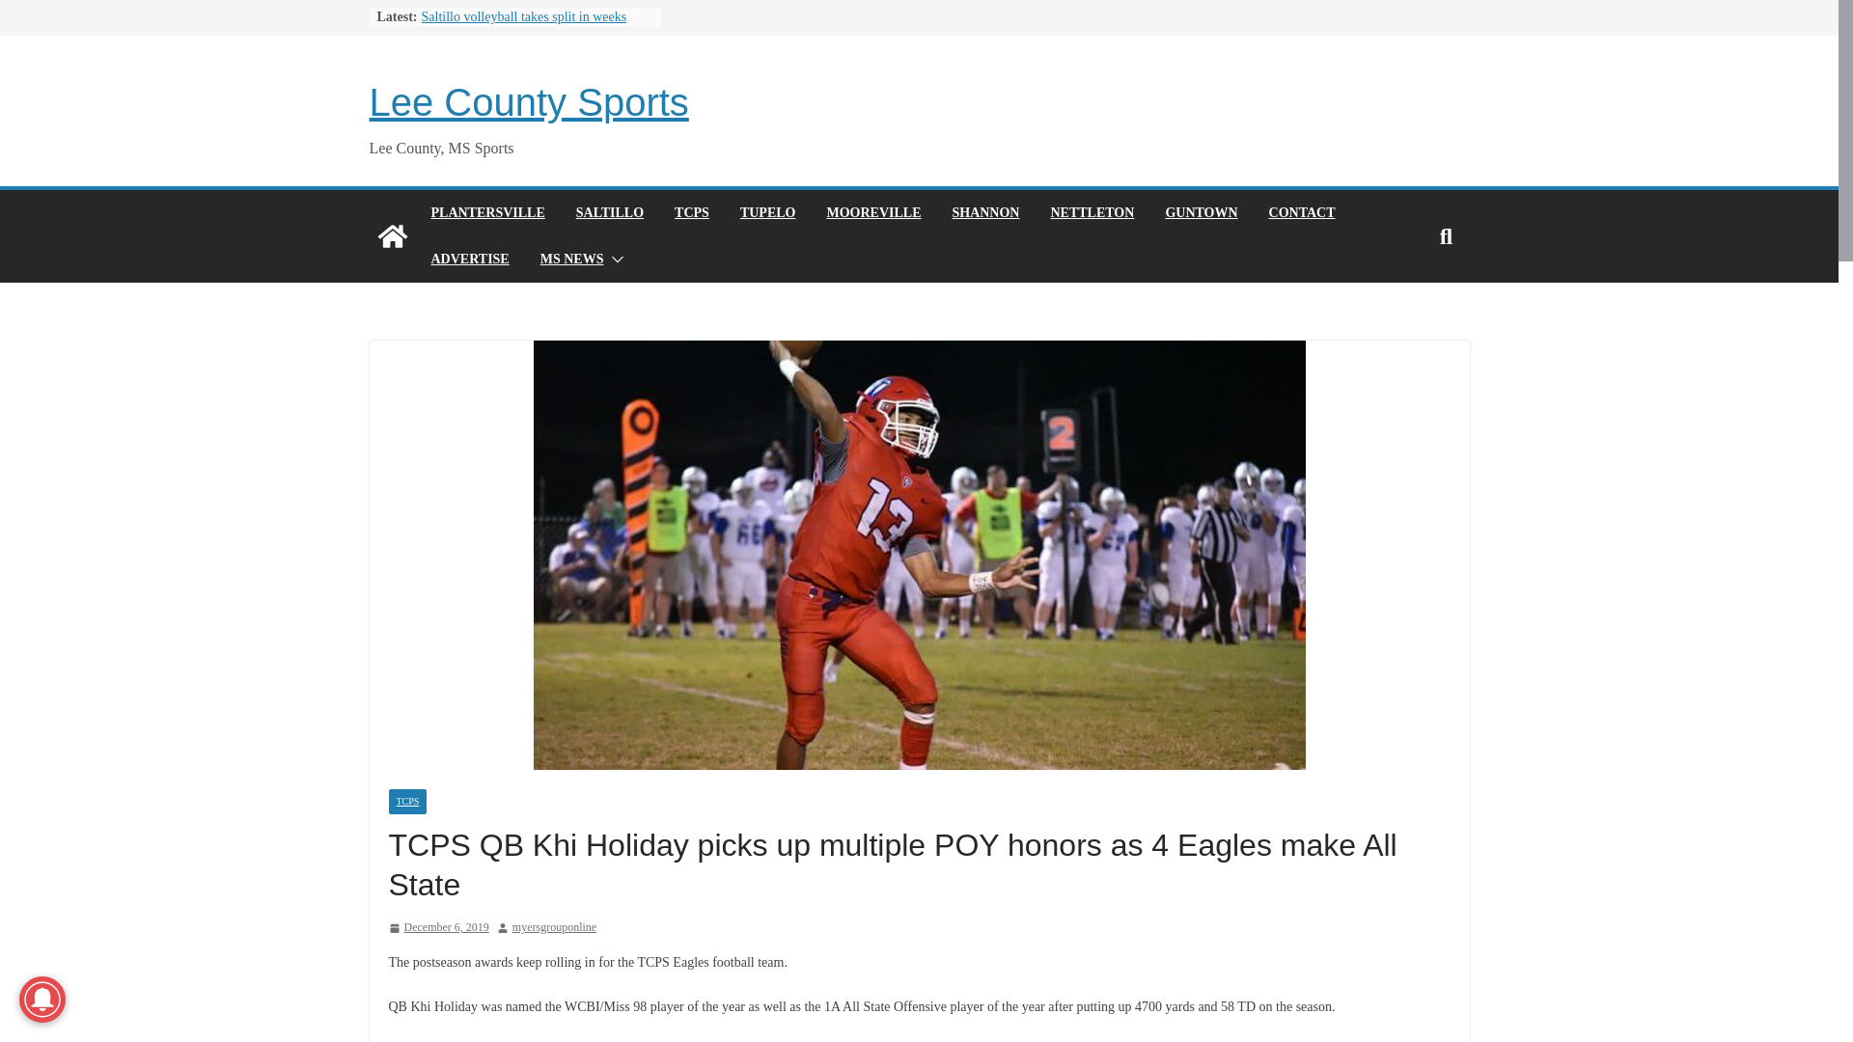 The image size is (1853, 1042). What do you see at coordinates (528, 102) in the screenshot?
I see `Lee County Sports` at bounding box center [528, 102].